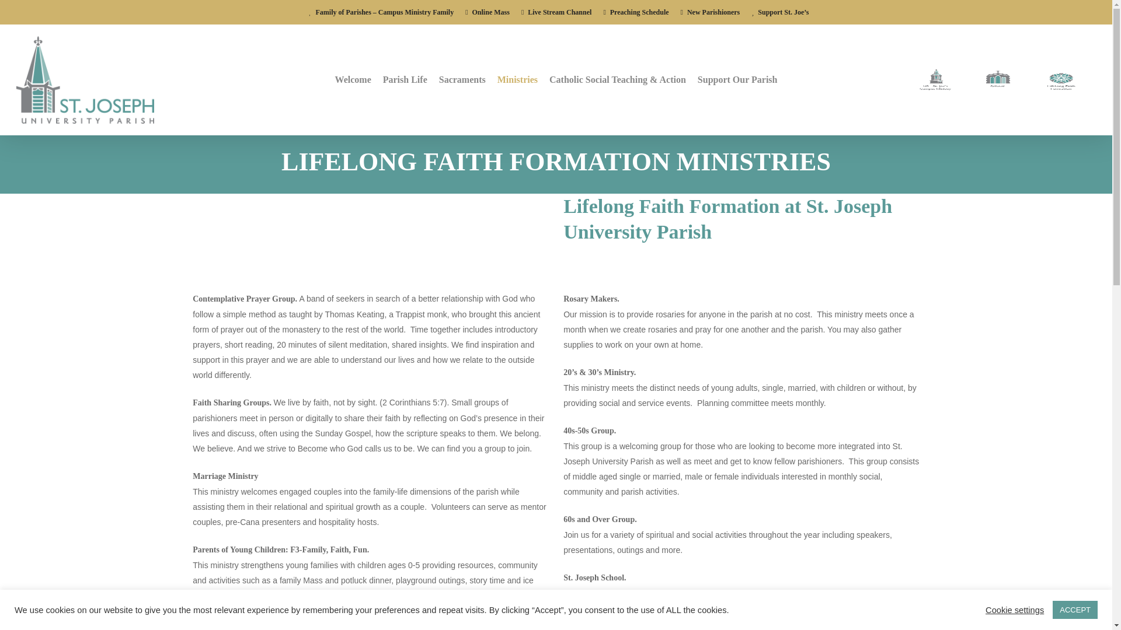 The width and height of the screenshot is (1121, 630). I want to click on New Parishioners, so click(710, 12).